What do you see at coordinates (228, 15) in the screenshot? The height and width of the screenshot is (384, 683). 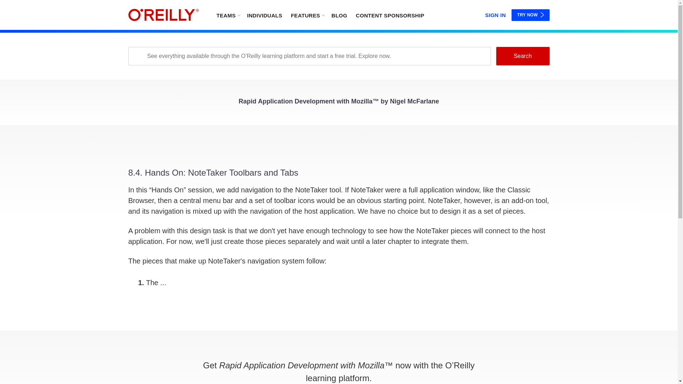 I see `TEAMS` at bounding box center [228, 15].